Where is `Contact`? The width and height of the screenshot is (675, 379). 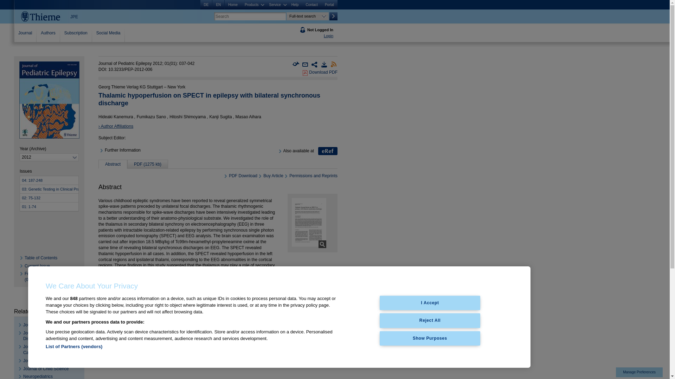 Contact is located at coordinates (311, 5).